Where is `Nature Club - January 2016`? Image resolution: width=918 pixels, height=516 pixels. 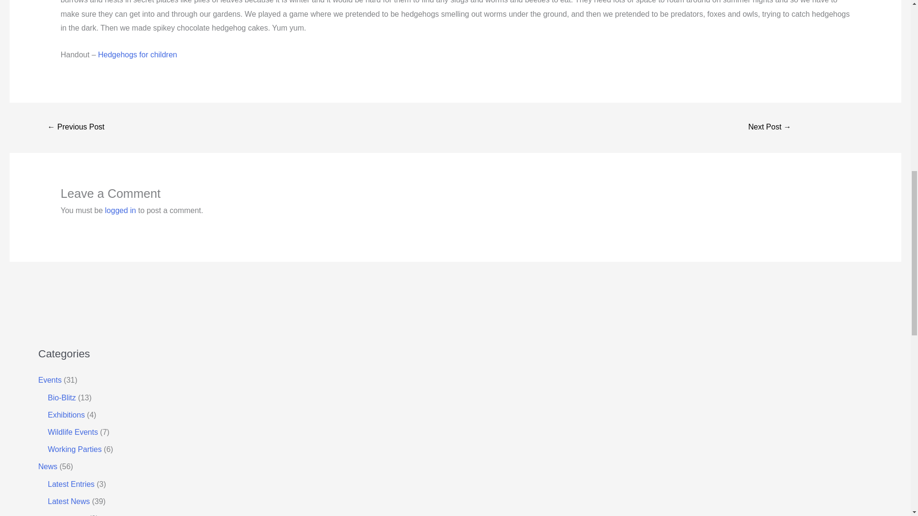 Nature Club - January 2016 is located at coordinates (76, 128).